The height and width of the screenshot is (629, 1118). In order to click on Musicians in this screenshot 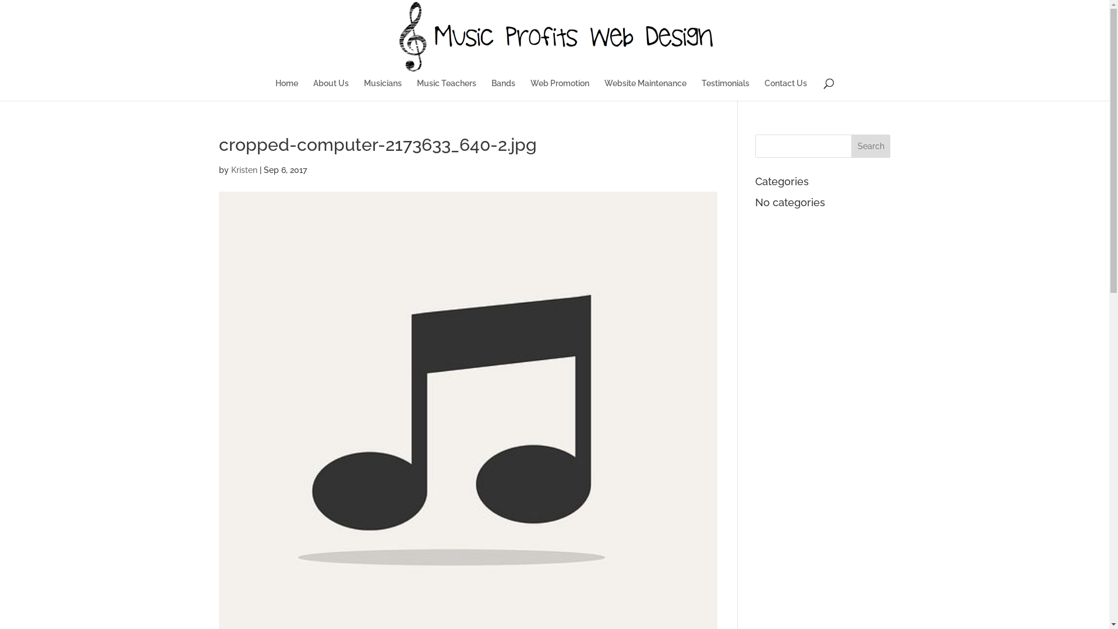, I will do `click(383, 90)`.